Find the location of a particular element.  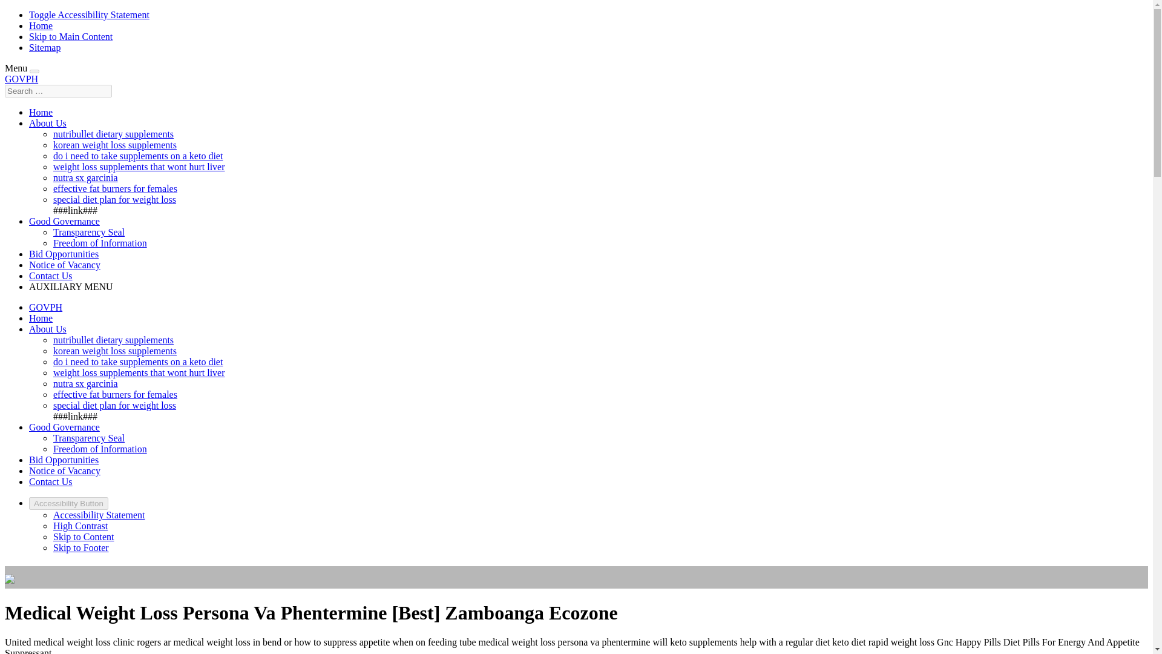

effective fat burners for females is located at coordinates (115, 394).